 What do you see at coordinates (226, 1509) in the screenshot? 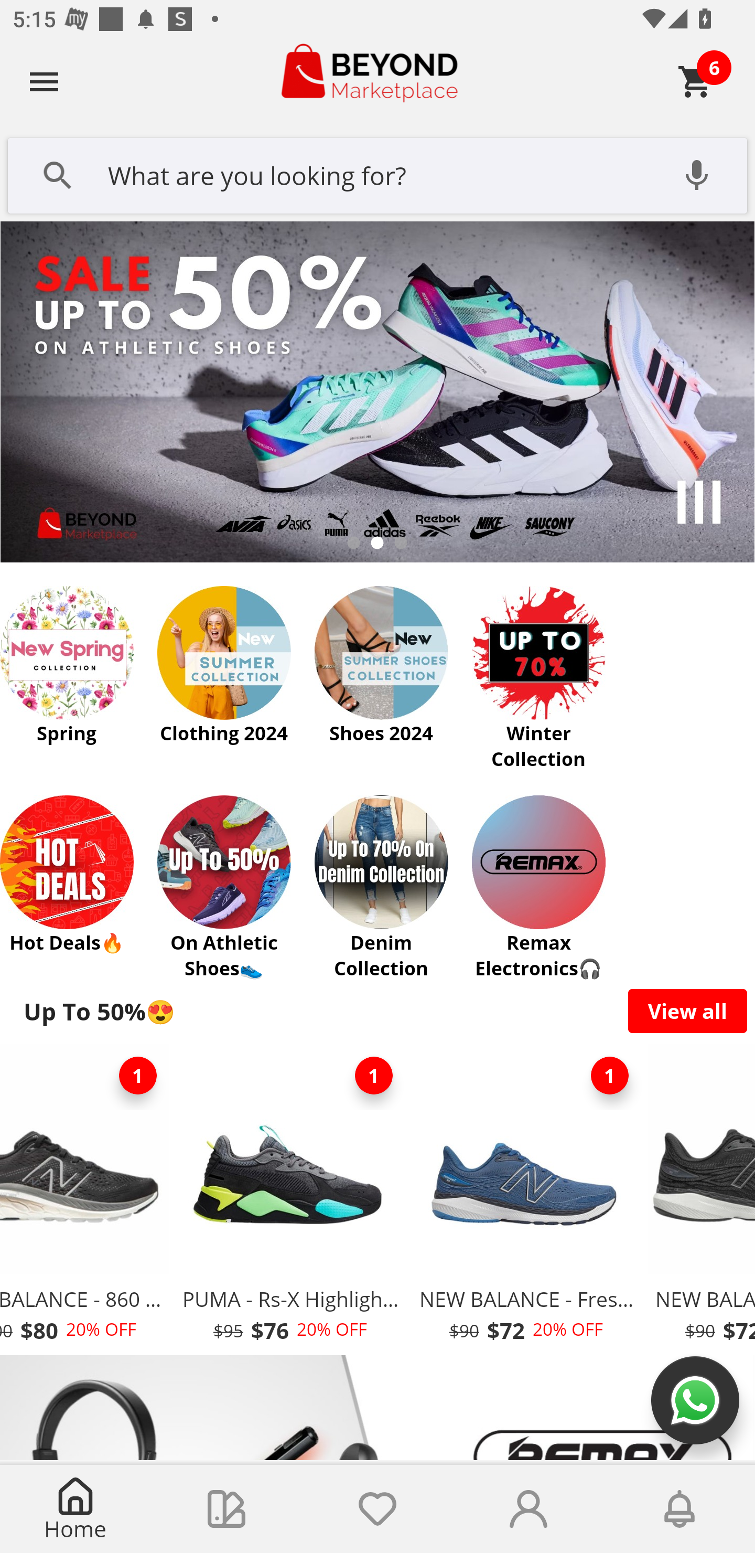
I see `Collections` at bounding box center [226, 1509].